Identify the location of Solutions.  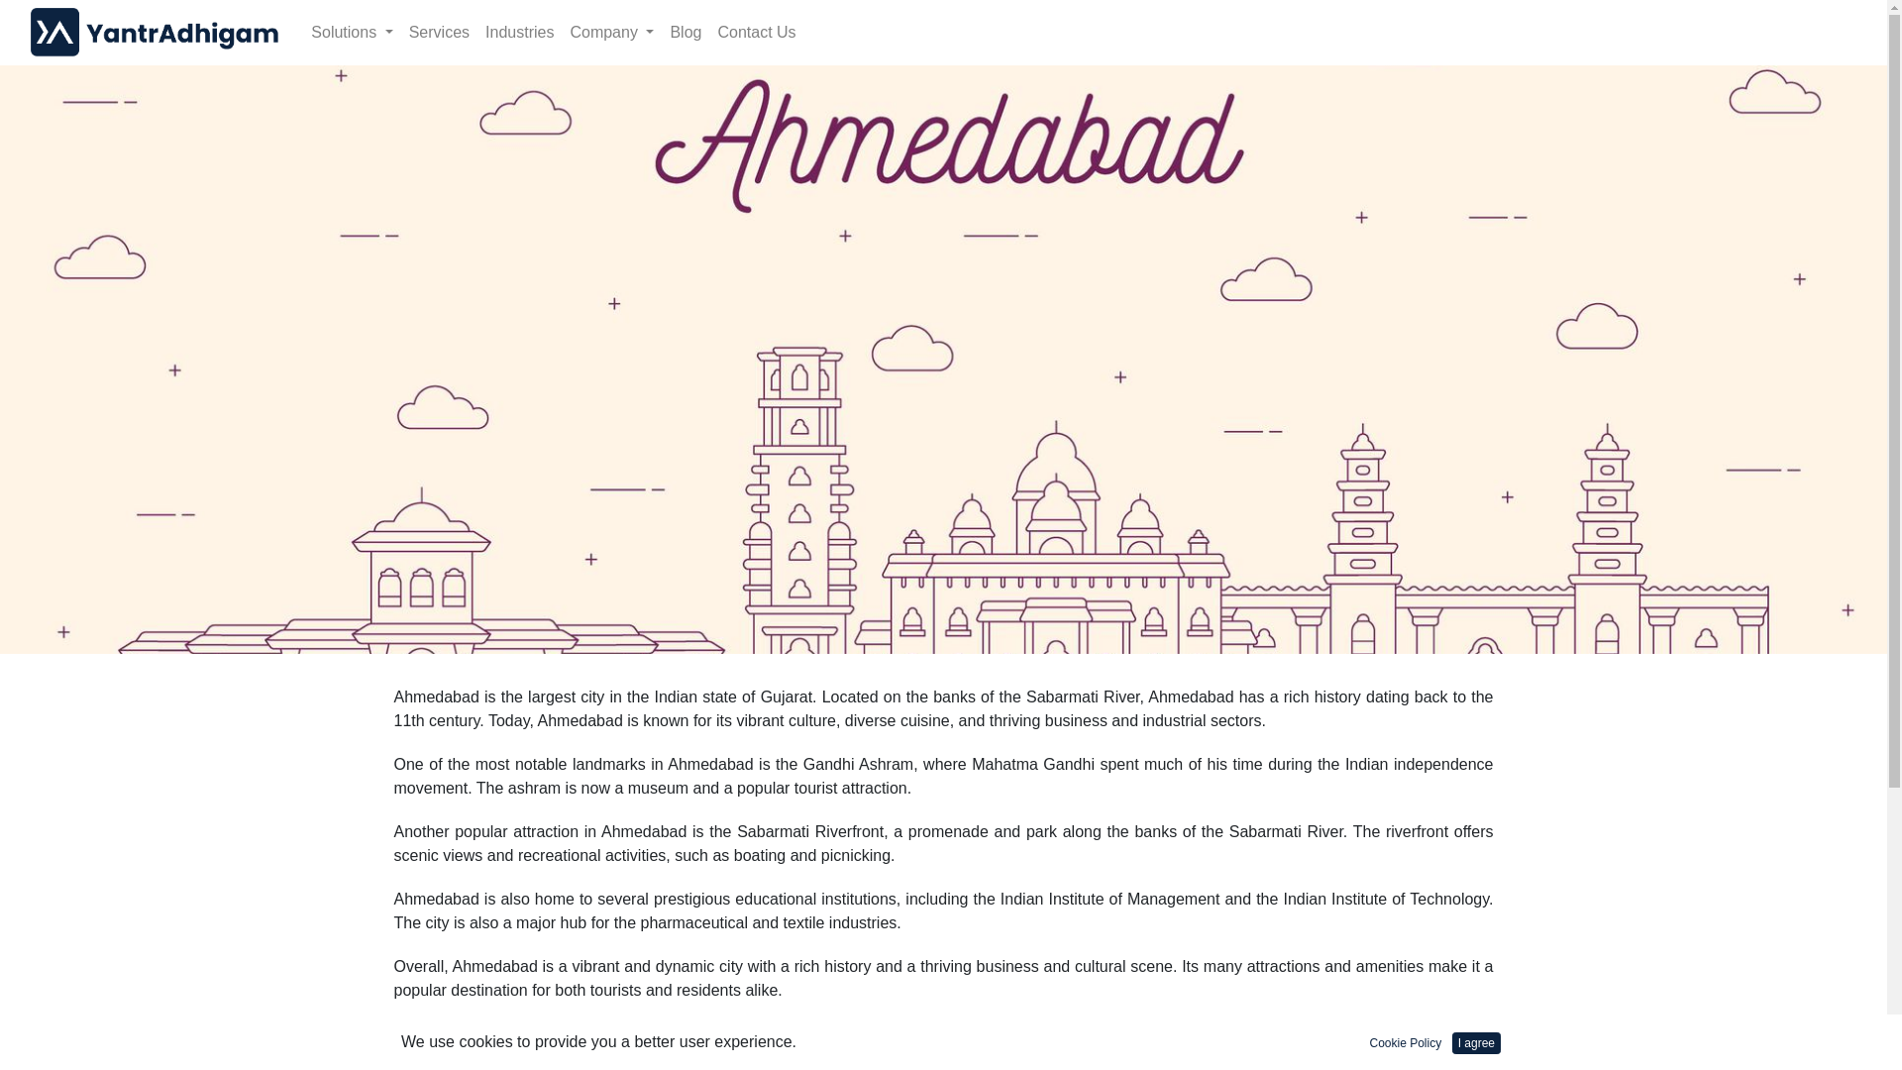
(351, 32).